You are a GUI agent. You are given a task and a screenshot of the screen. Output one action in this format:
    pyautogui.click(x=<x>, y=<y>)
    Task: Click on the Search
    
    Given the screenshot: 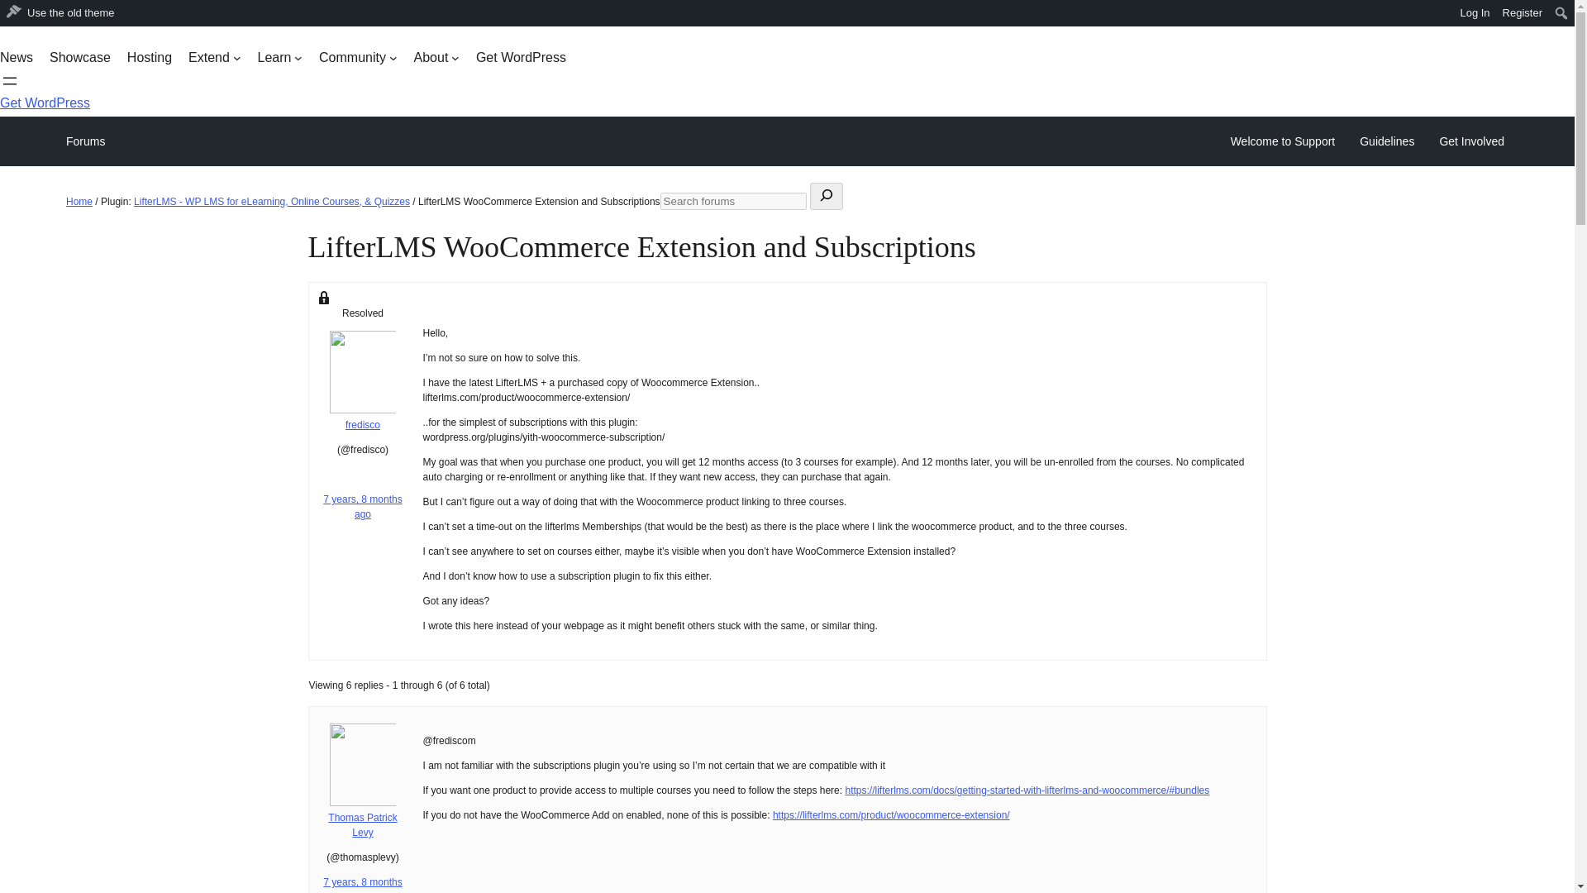 What is the action you would take?
    pyautogui.click(x=18, y=15)
    